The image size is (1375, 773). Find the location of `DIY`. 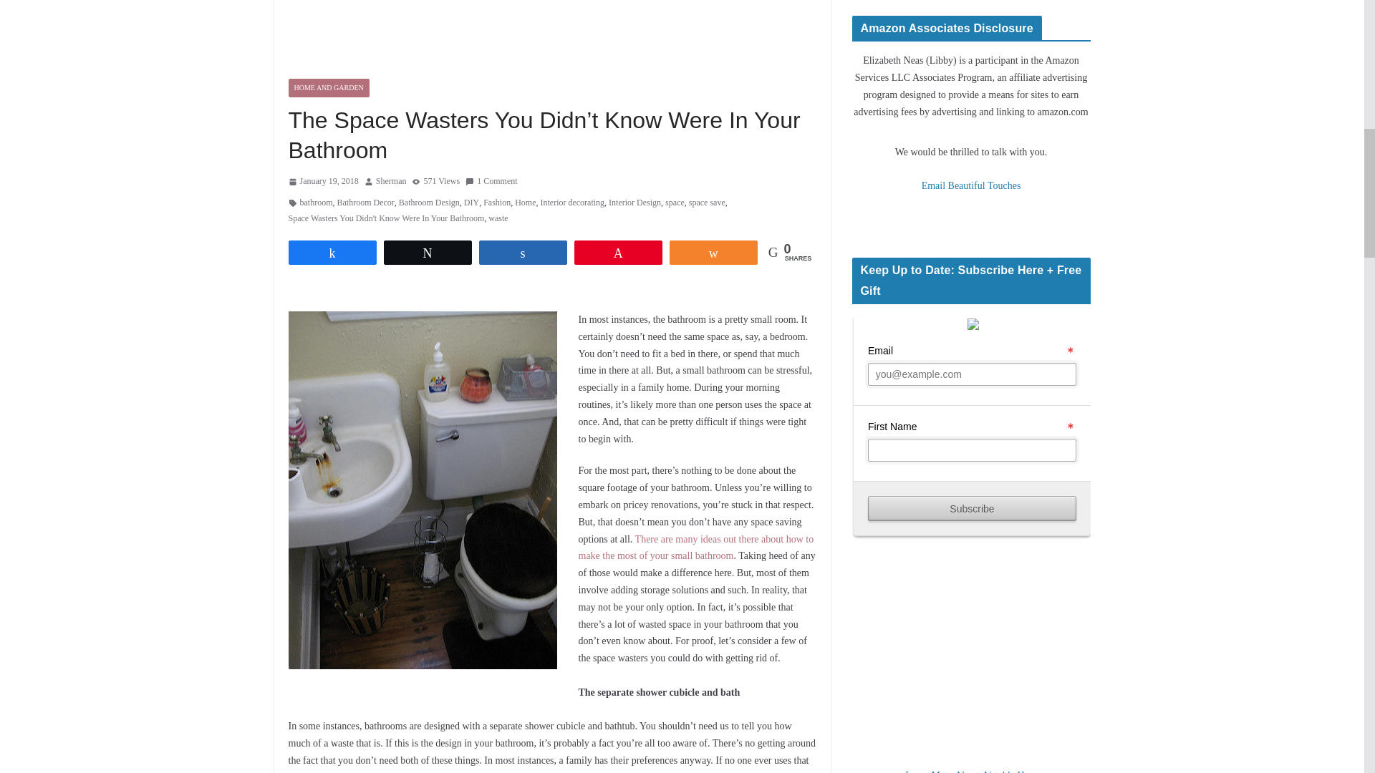

DIY is located at coordinates (471, 203).